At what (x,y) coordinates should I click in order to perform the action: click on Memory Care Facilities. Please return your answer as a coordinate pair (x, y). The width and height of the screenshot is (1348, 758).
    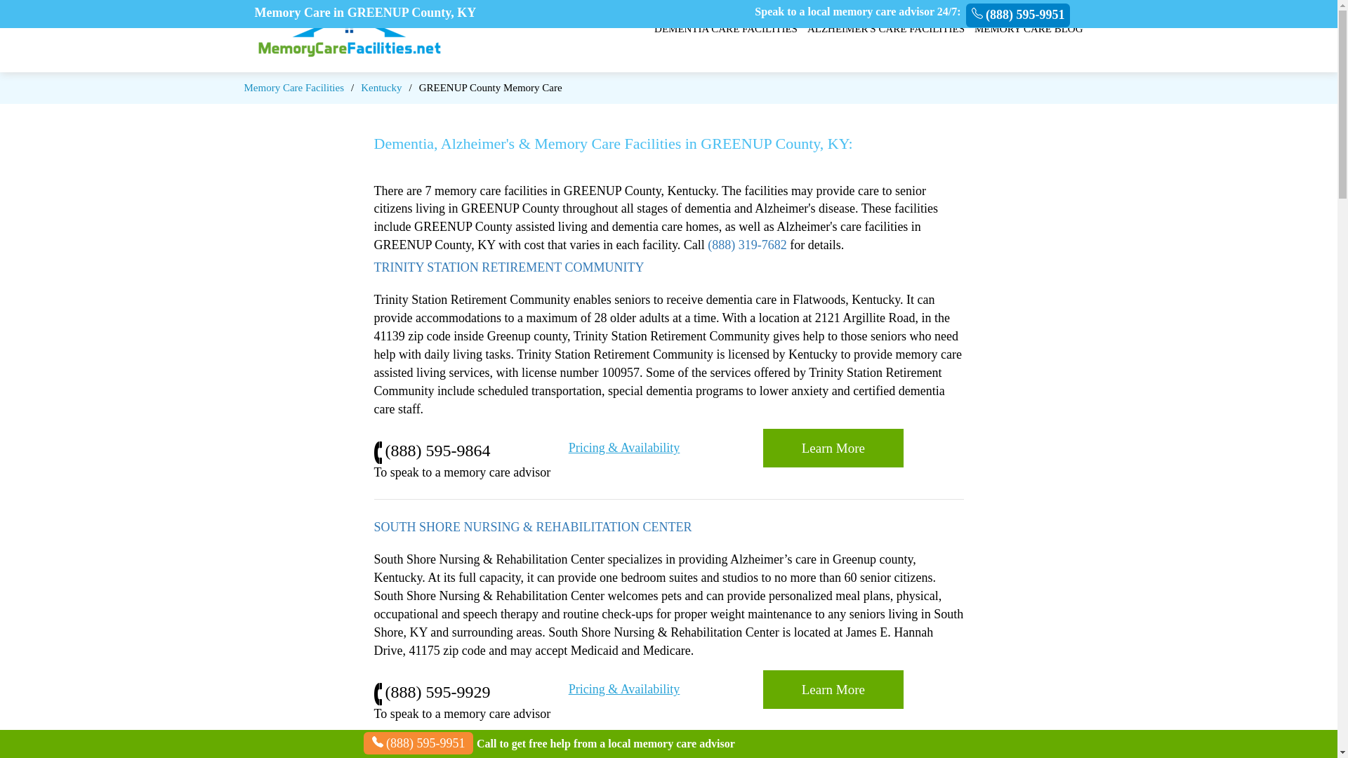
    Looking at the image, I should click on (293, 87).